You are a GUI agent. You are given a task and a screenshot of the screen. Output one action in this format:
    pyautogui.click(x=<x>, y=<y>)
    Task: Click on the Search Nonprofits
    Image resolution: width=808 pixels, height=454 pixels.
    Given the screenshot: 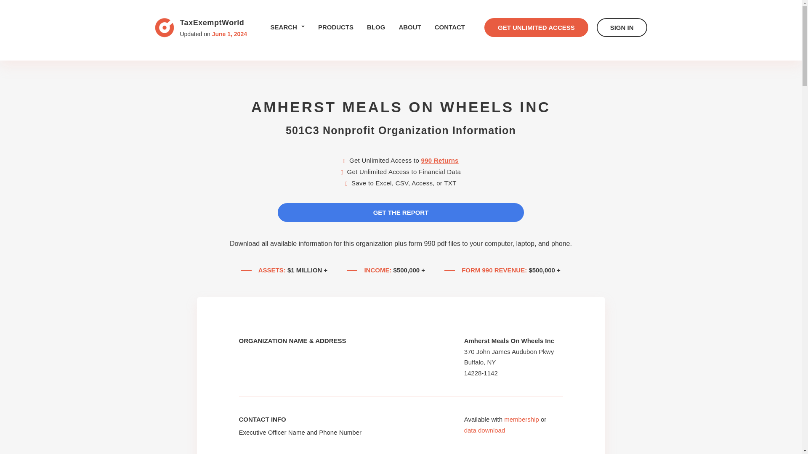 What is the action you would take?
    pyautogui.click(x=287, y=27)
    